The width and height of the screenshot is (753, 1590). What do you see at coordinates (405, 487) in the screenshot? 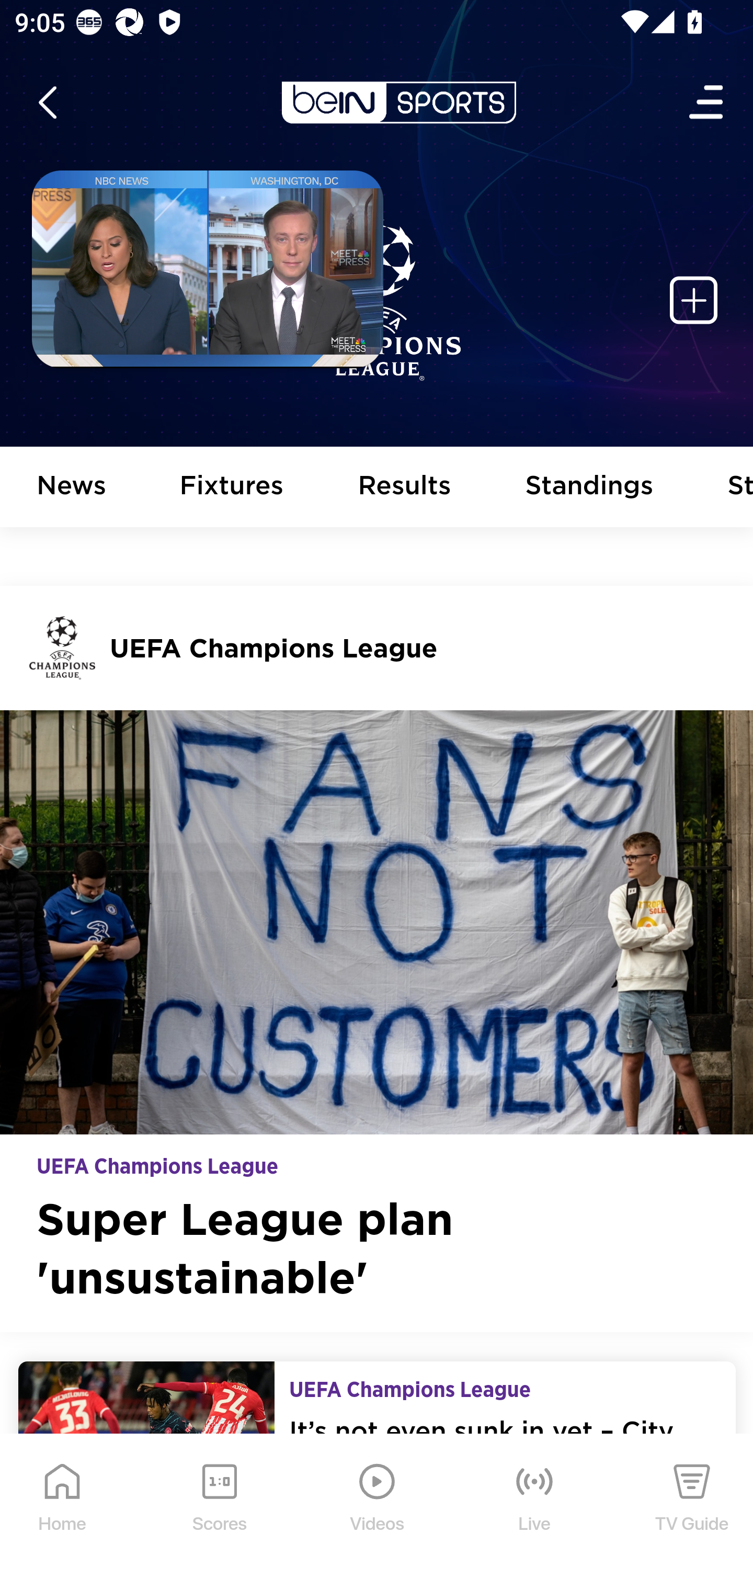
I see `Results` at bounding box center [405, 487].